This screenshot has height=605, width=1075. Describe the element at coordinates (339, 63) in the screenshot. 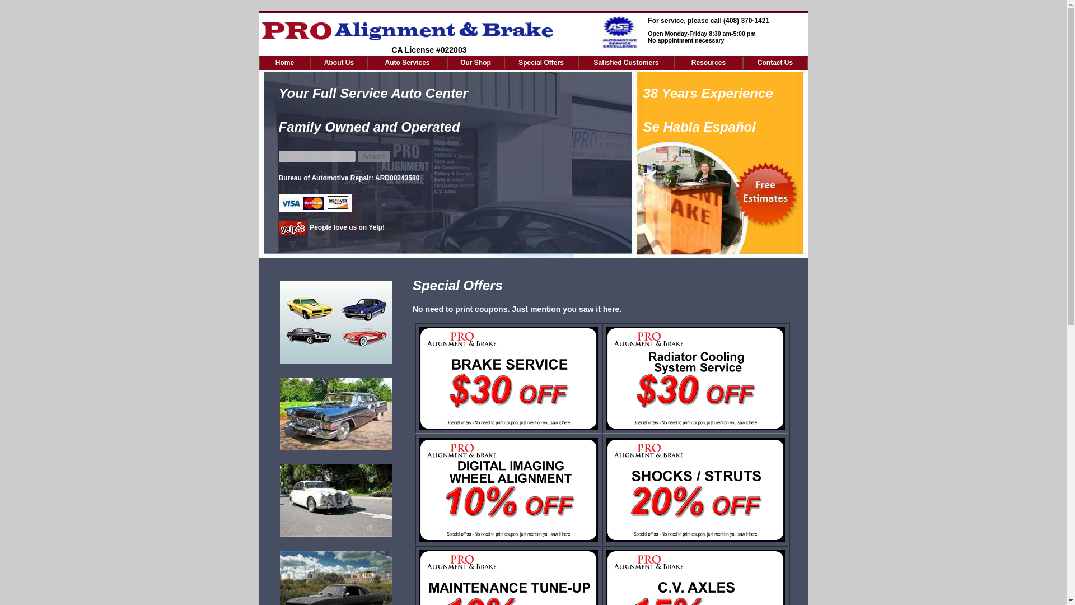

I see `About Us` at that location.